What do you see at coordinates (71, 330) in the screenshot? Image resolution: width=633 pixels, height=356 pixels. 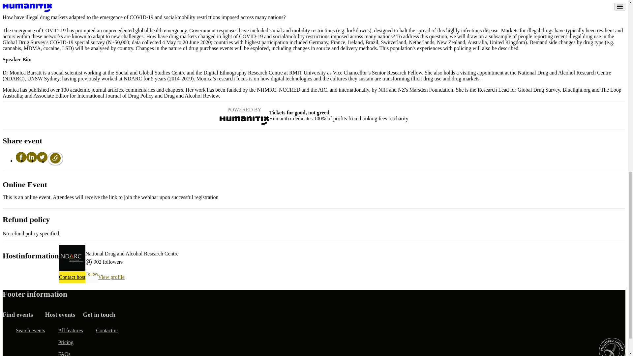 I see `All features` at bounding box center [71, 330].